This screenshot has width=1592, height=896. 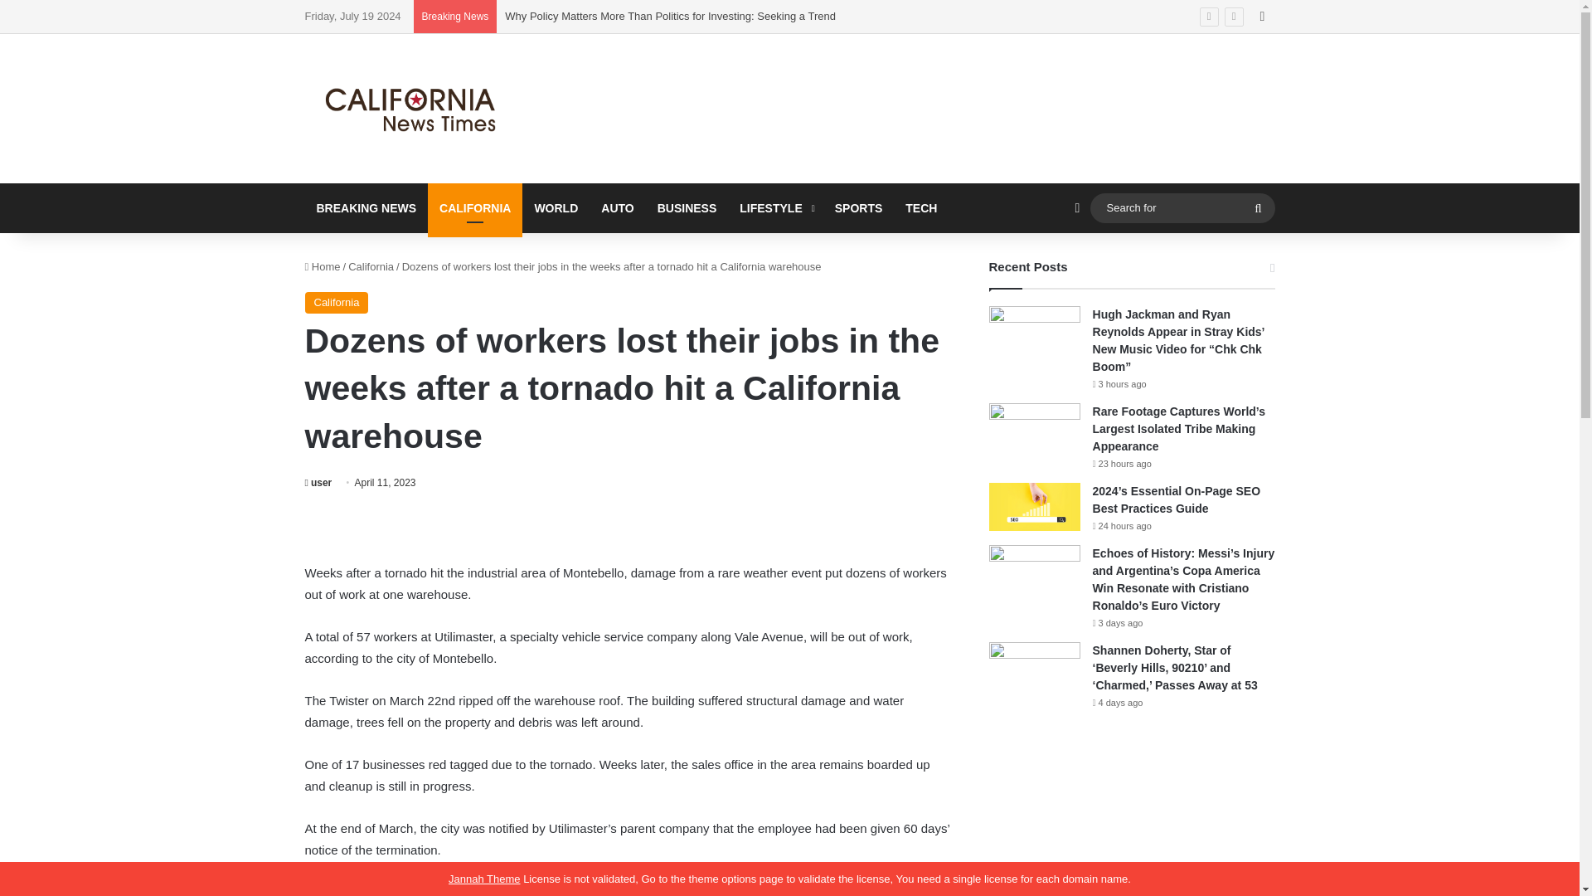 What do you see at coordinates (318, 482) in the screenshot?
I see `user` at bounding box center [318, 482].